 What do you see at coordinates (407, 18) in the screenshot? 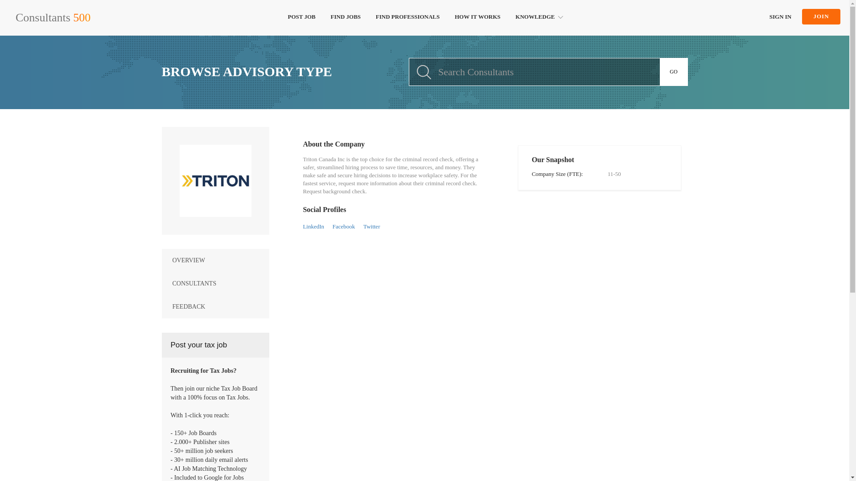
I see `FIND PROFESSIONALS` at bounding box center [407, 18].